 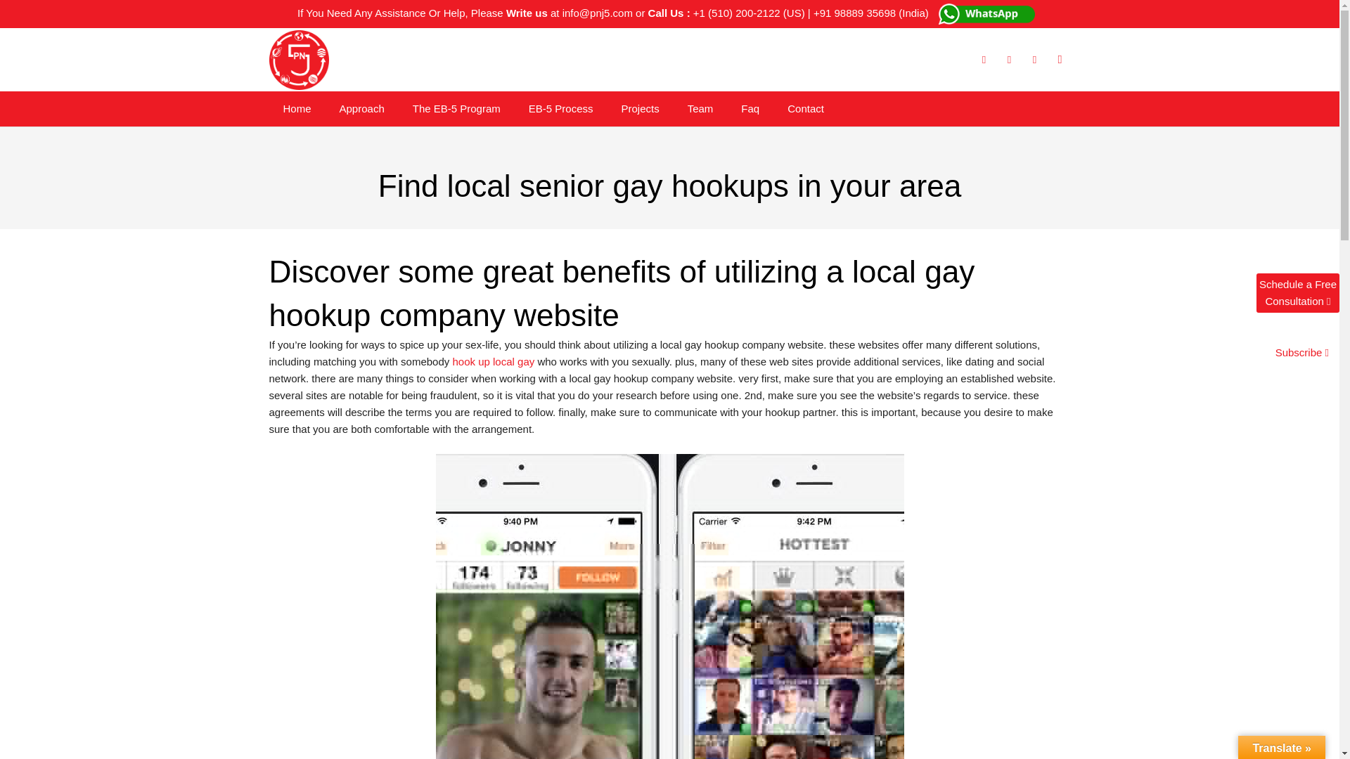 I want to click on EB-5 Process, so click(x=561, y=108).